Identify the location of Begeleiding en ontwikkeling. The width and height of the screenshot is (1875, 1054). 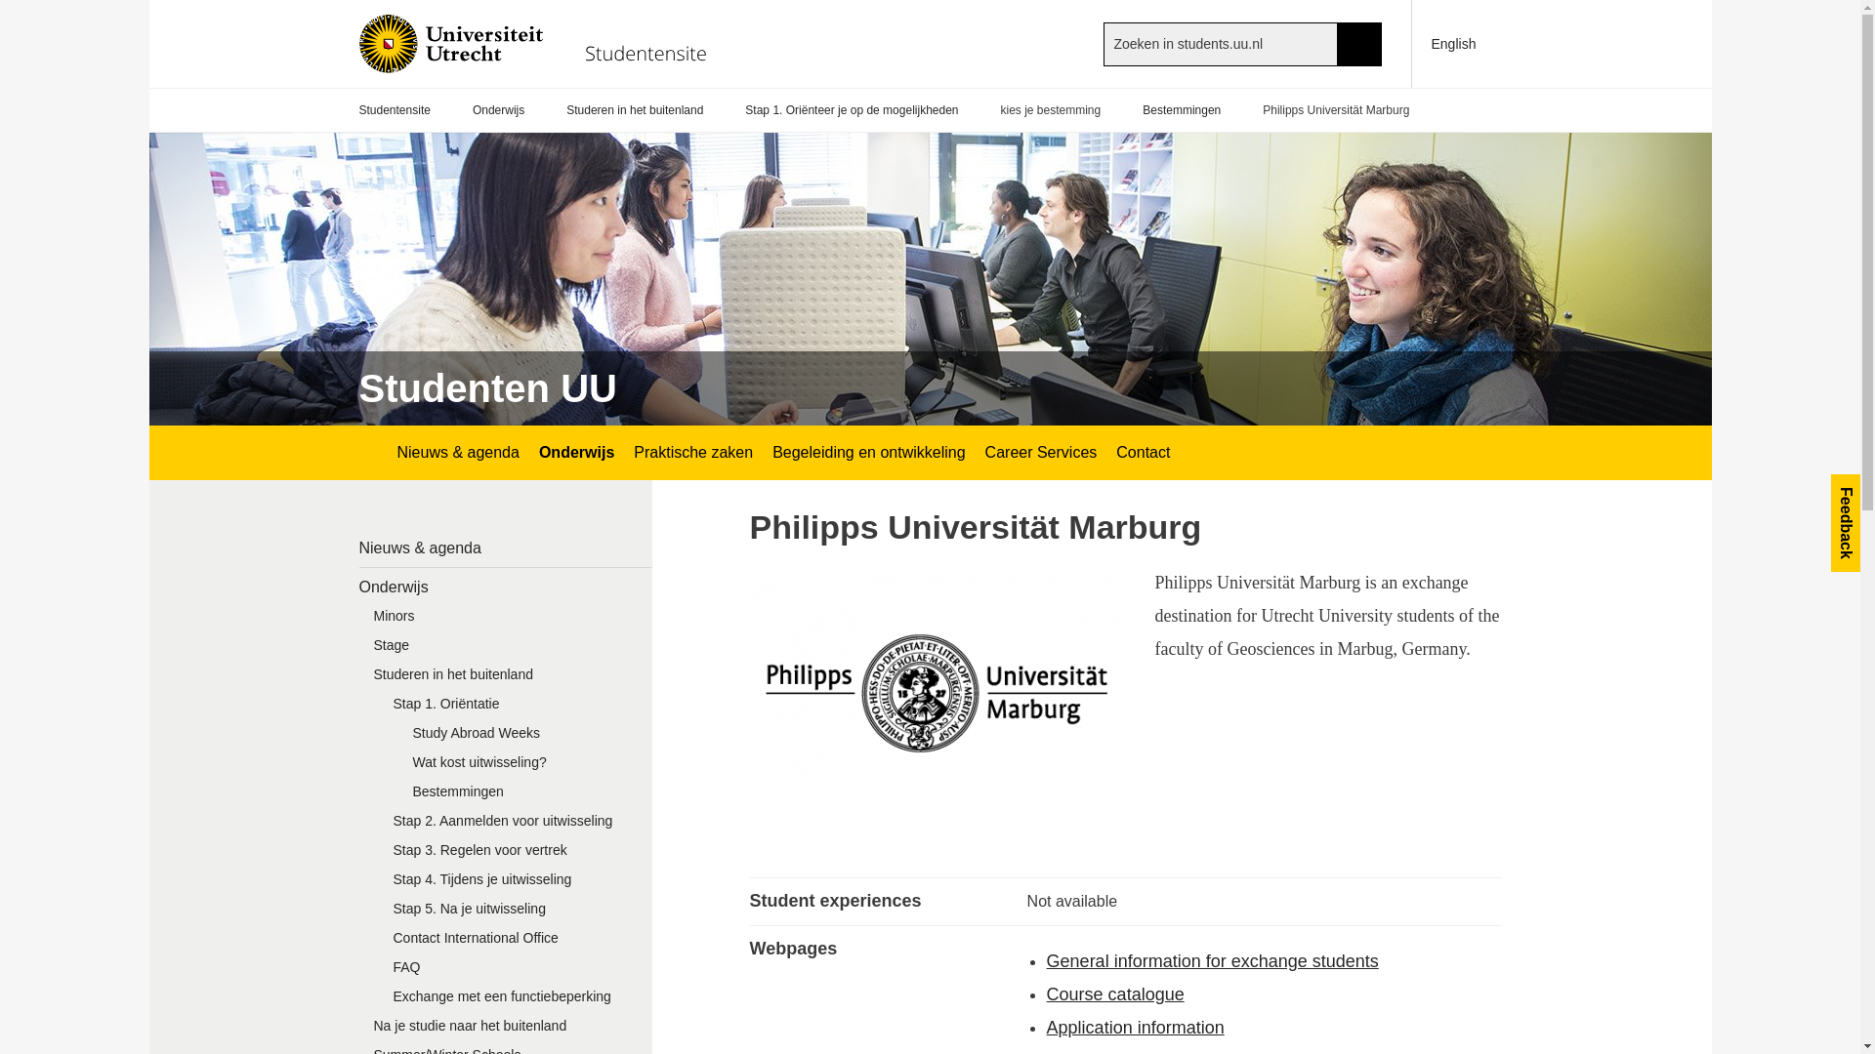
(869, 453).